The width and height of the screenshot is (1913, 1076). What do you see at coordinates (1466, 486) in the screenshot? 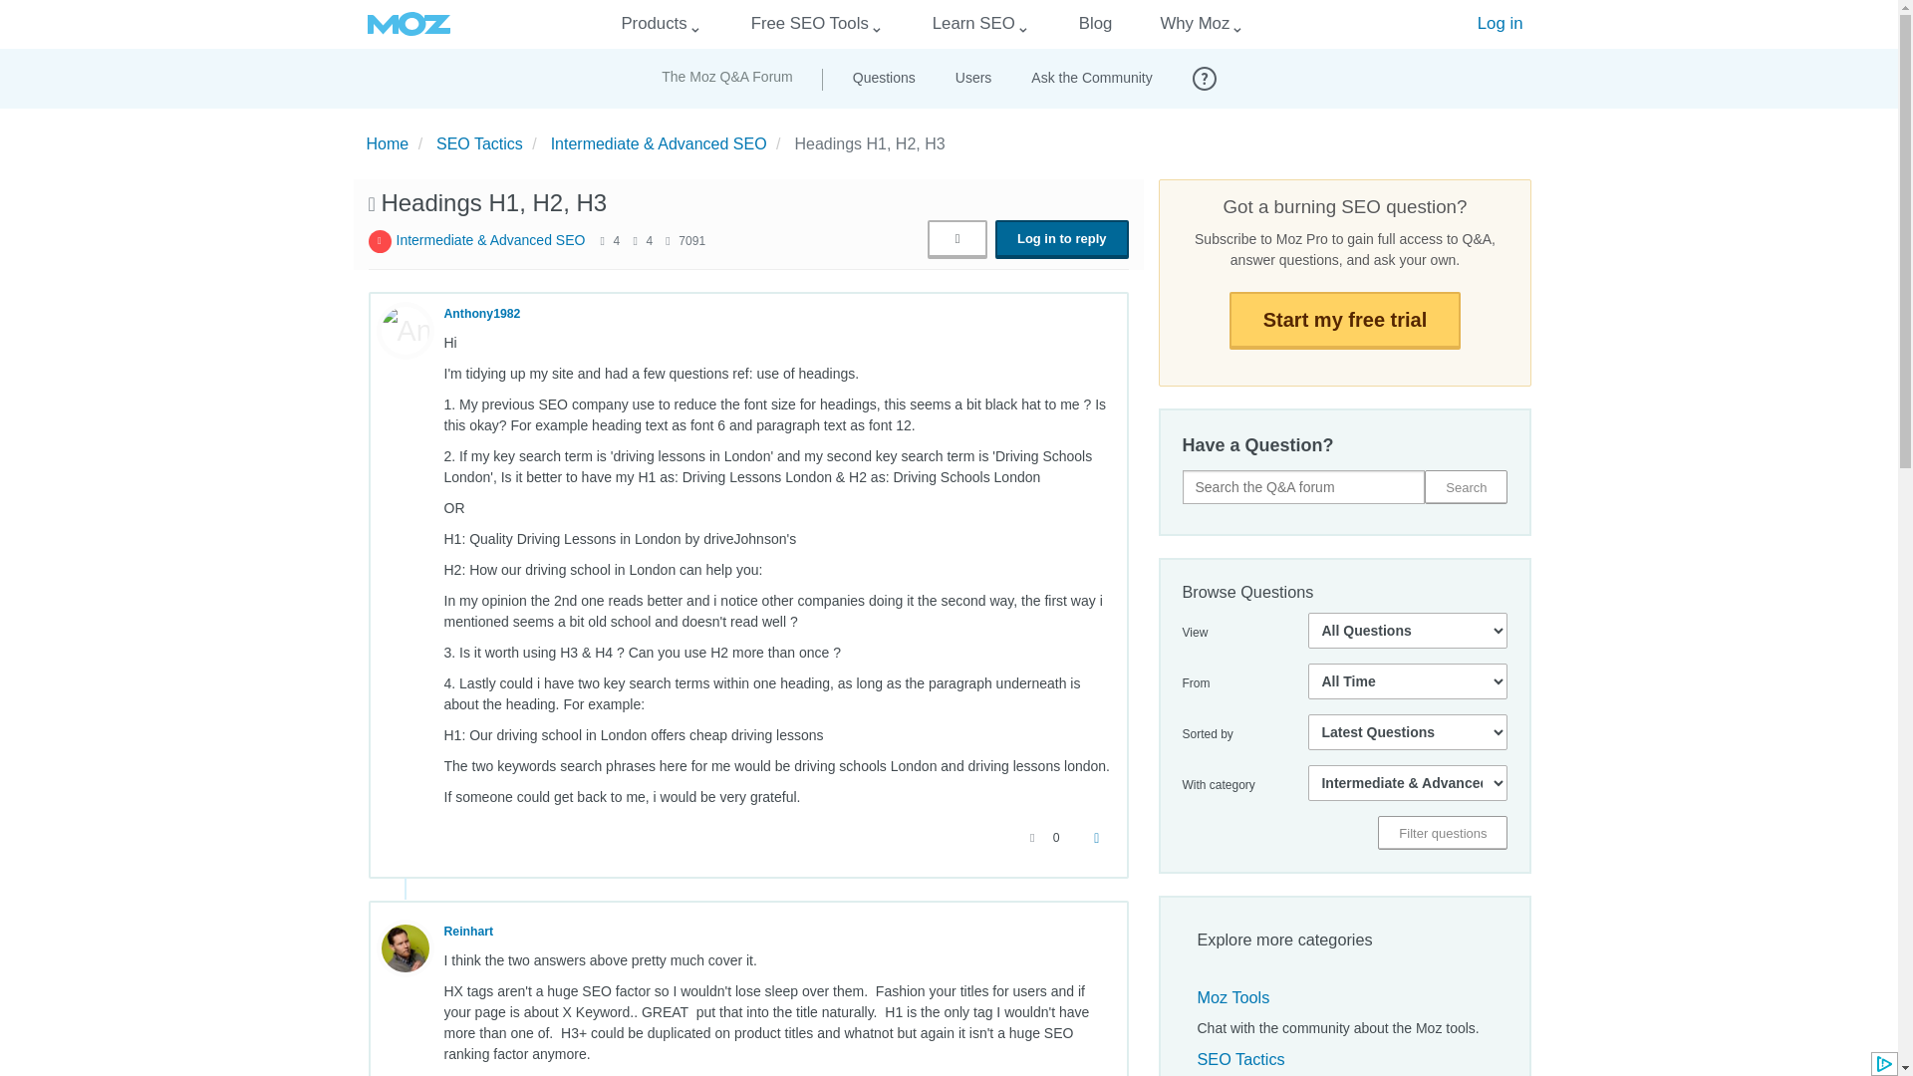
I see `Search` at bounding box center [1466, 486].